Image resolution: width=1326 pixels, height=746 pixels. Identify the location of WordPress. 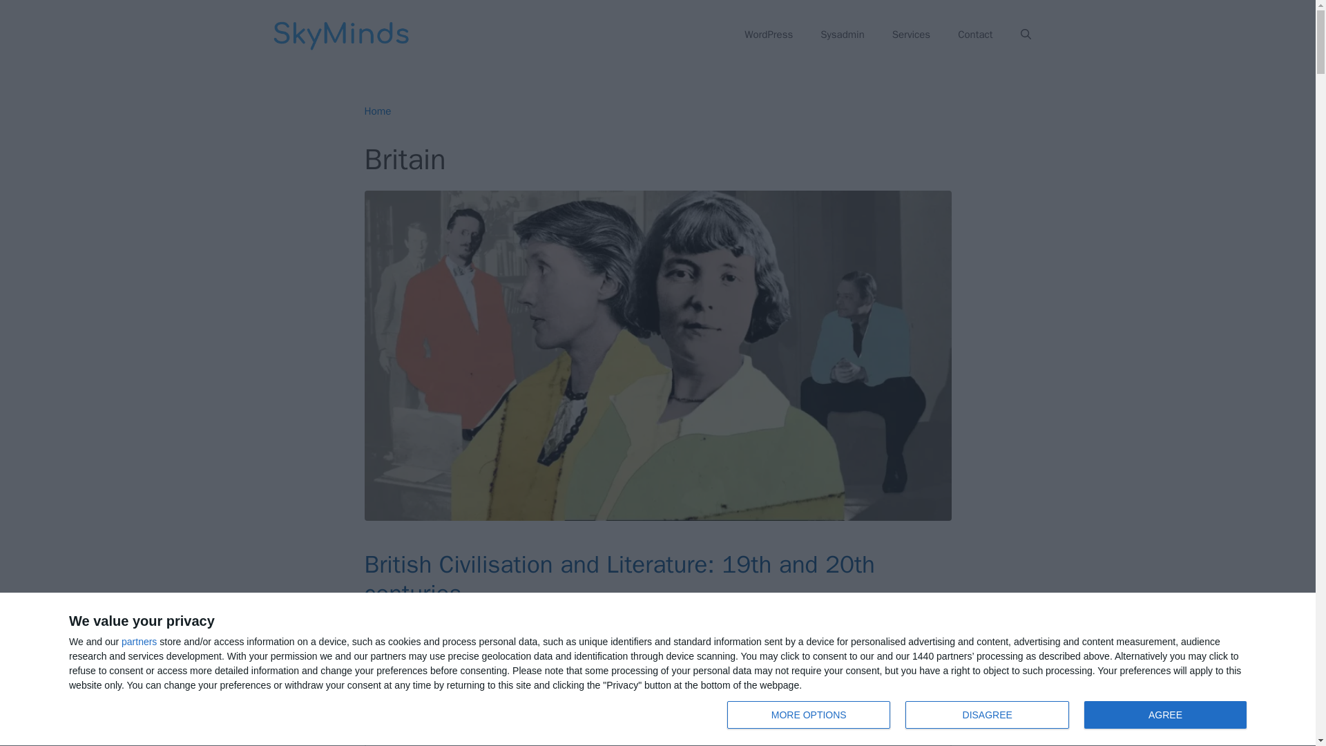
(620, 579).